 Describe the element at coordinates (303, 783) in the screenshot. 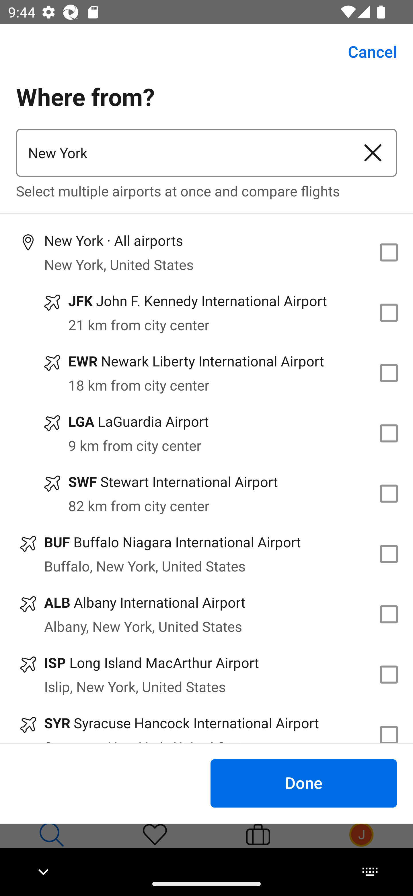

I see `Done` at that location.